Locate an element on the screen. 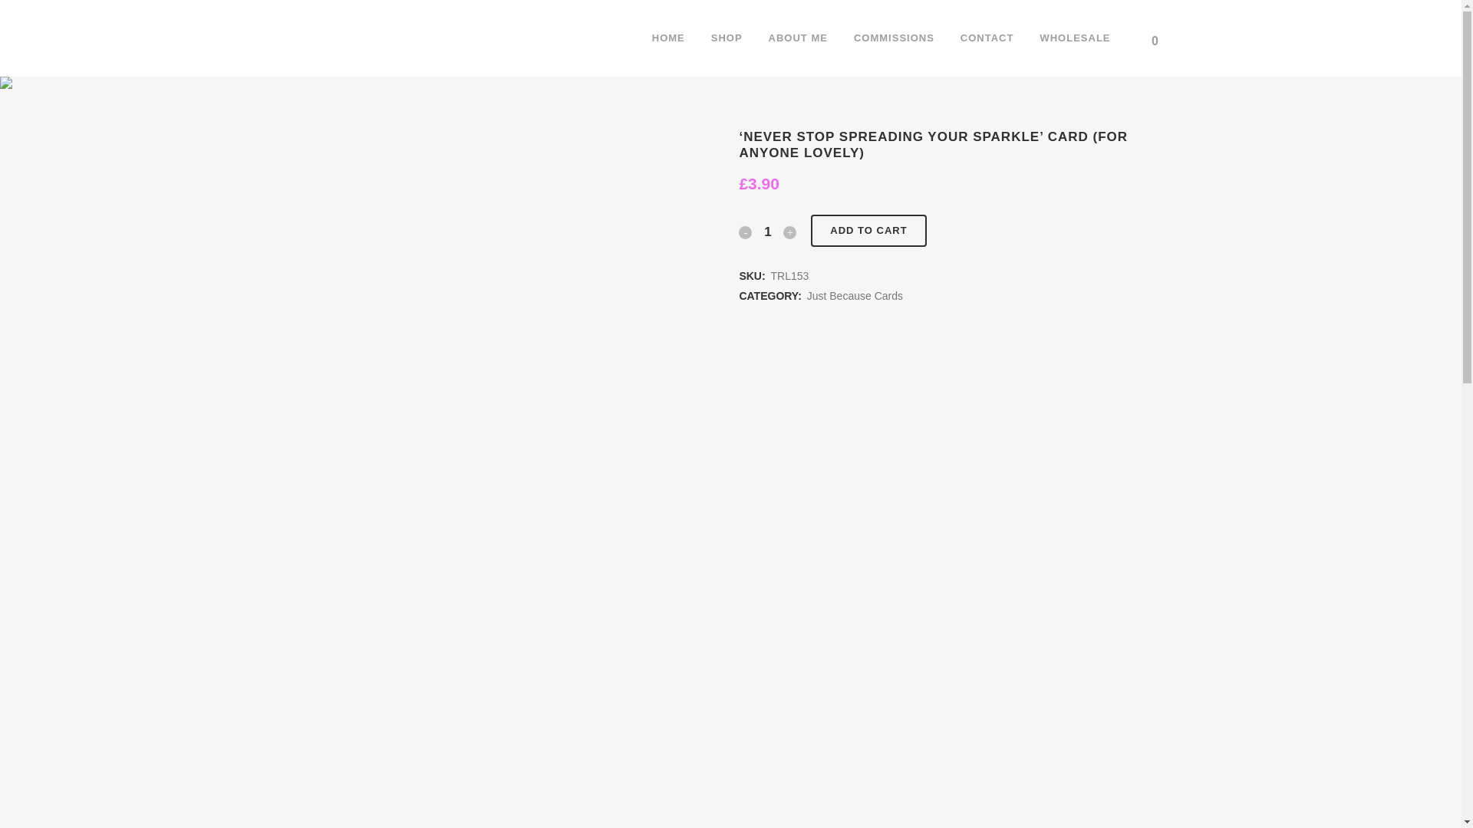 The image size is (1473, 828). CONTACT is located at coordinates (987, 38).